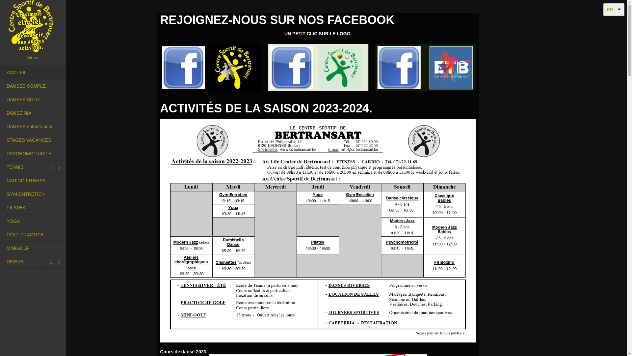 The width and height of the screenshot is (632, 356). I want to click on ACCUEIL, so click(33, 73).